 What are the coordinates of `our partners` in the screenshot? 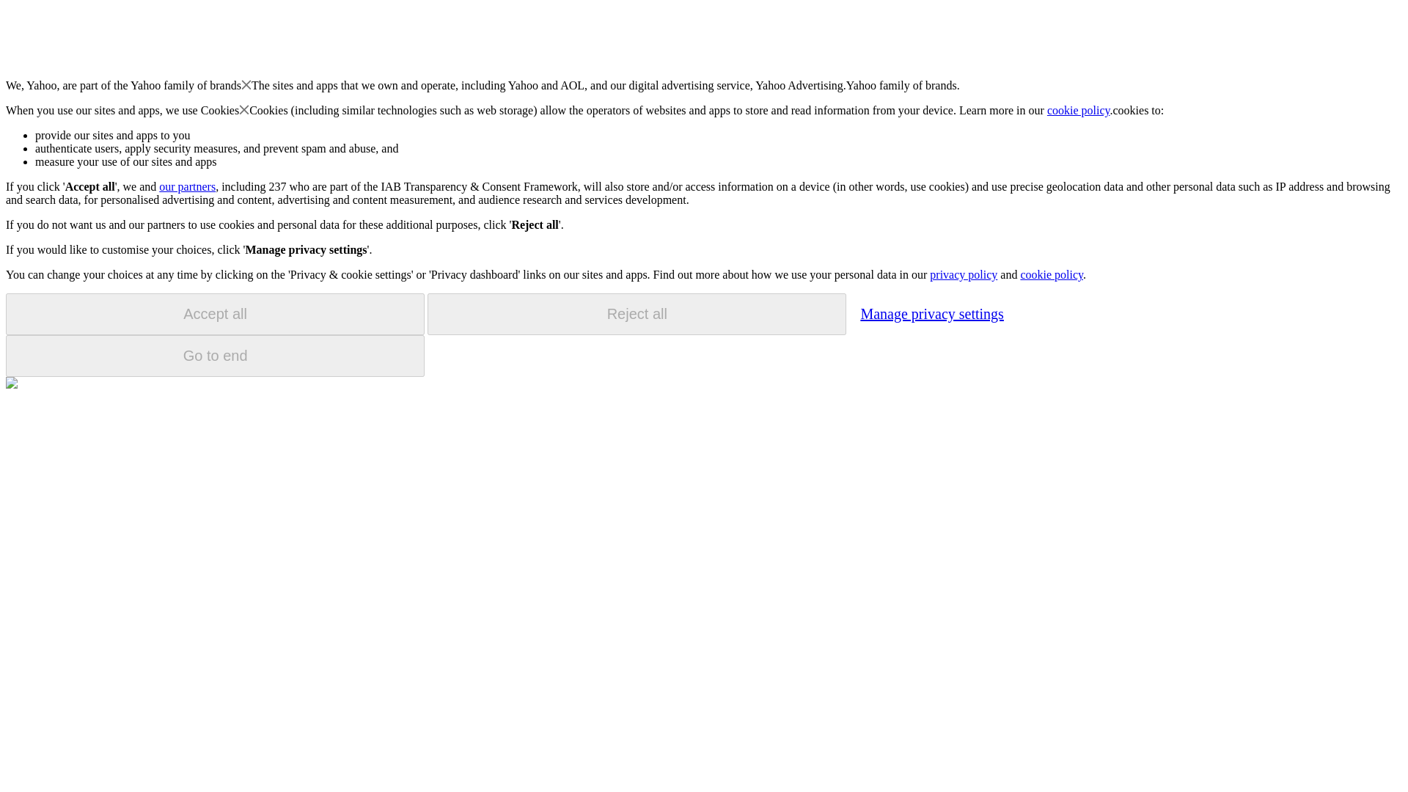 It's located at (186, 186).